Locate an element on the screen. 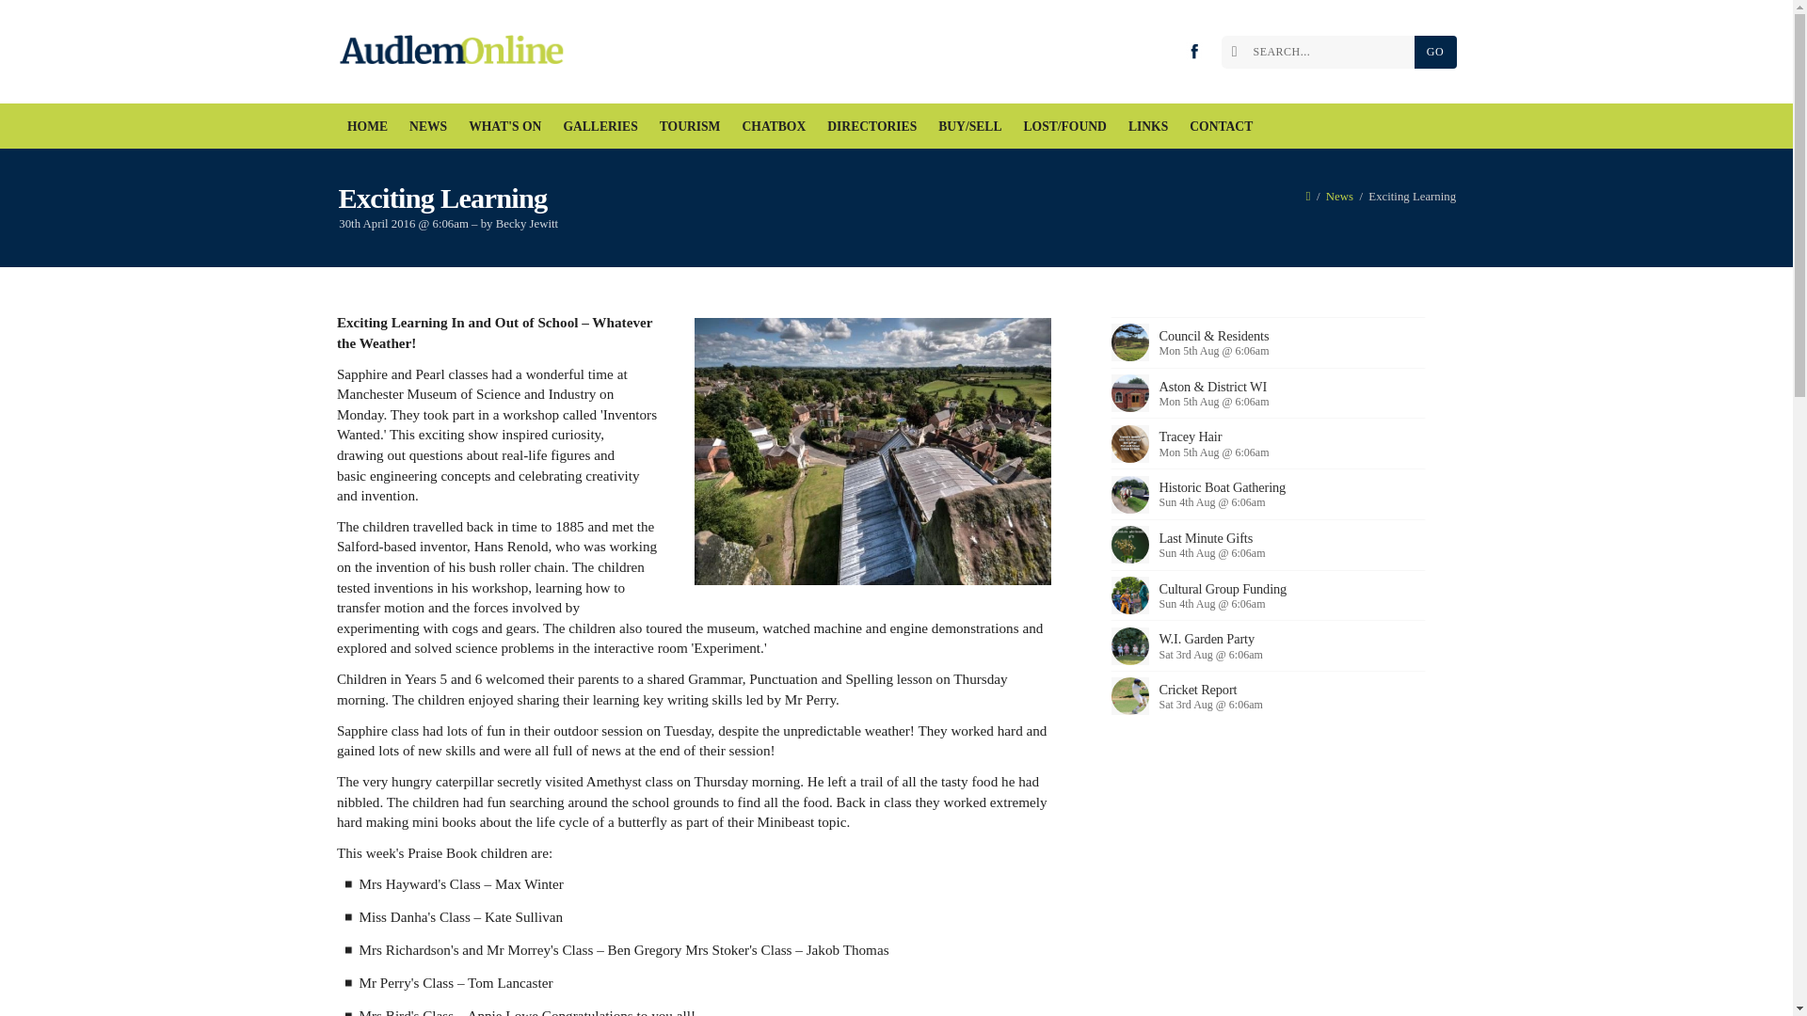  TOURISM is located at coordinates (690, 126).